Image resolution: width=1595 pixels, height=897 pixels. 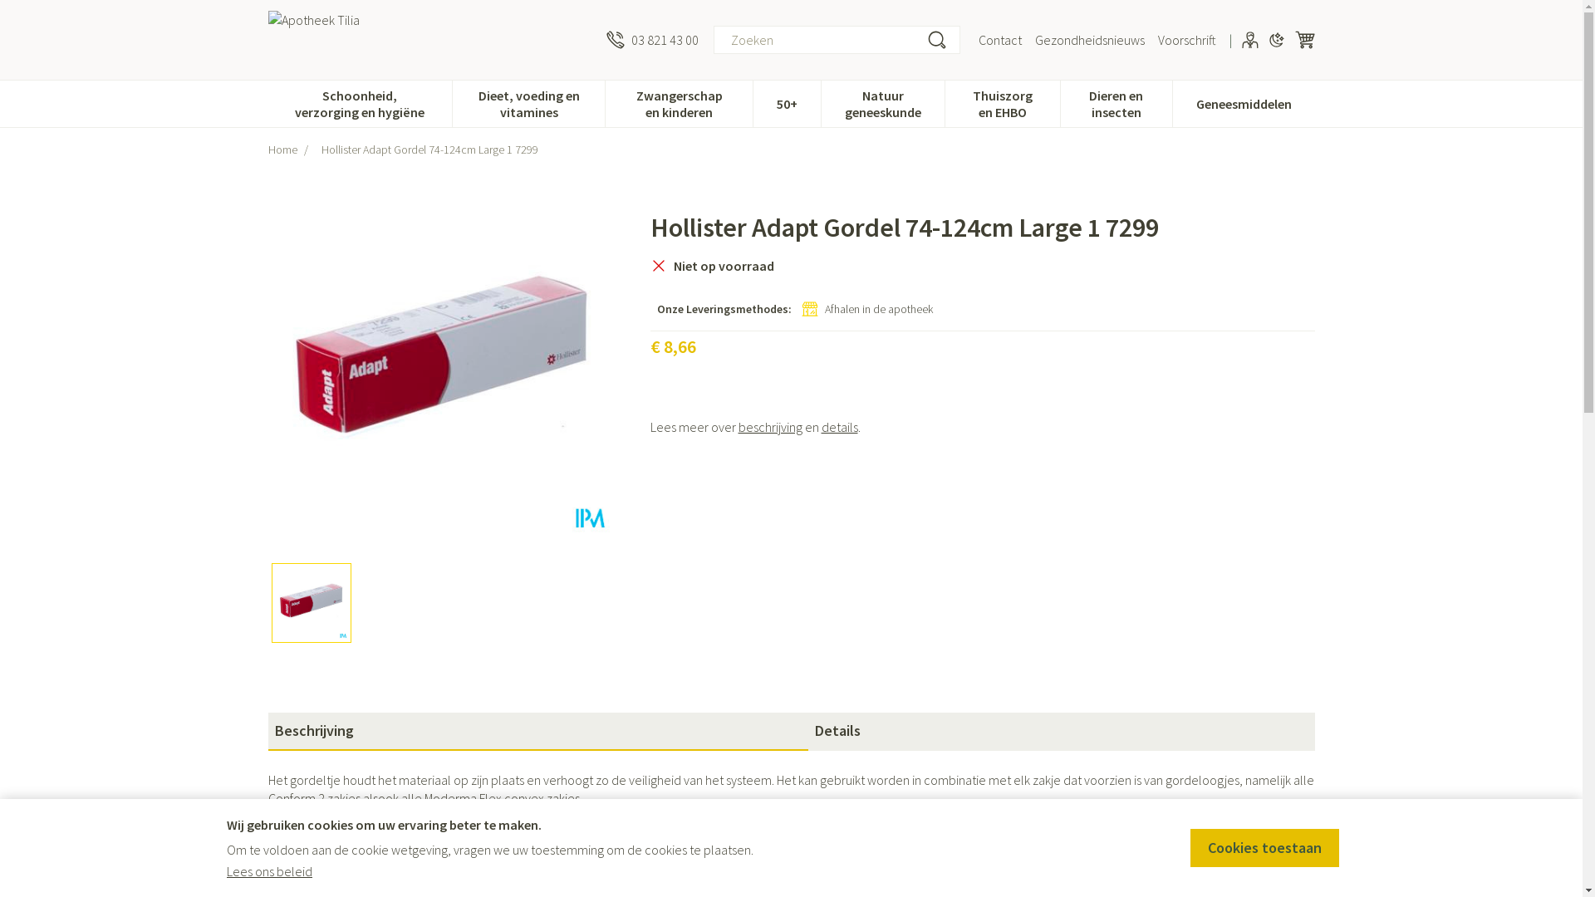 I want to click on 03 821 43 00, so click(x=653, y=40).